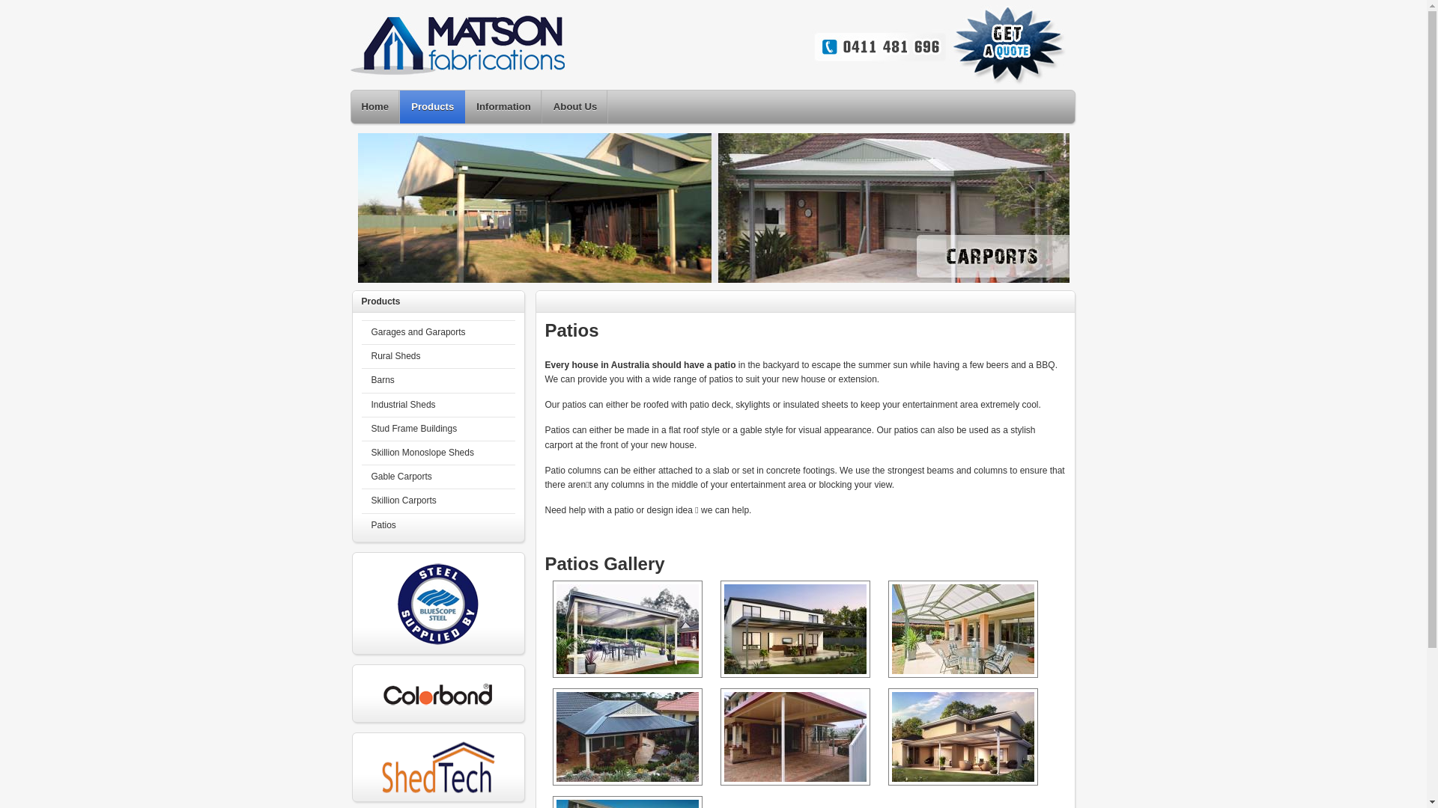 The width and height of the screenshot is (1438, 808). Describe the element at coordinates (437, 356) in the screenshot. I see `Rural Sheds` at that location.